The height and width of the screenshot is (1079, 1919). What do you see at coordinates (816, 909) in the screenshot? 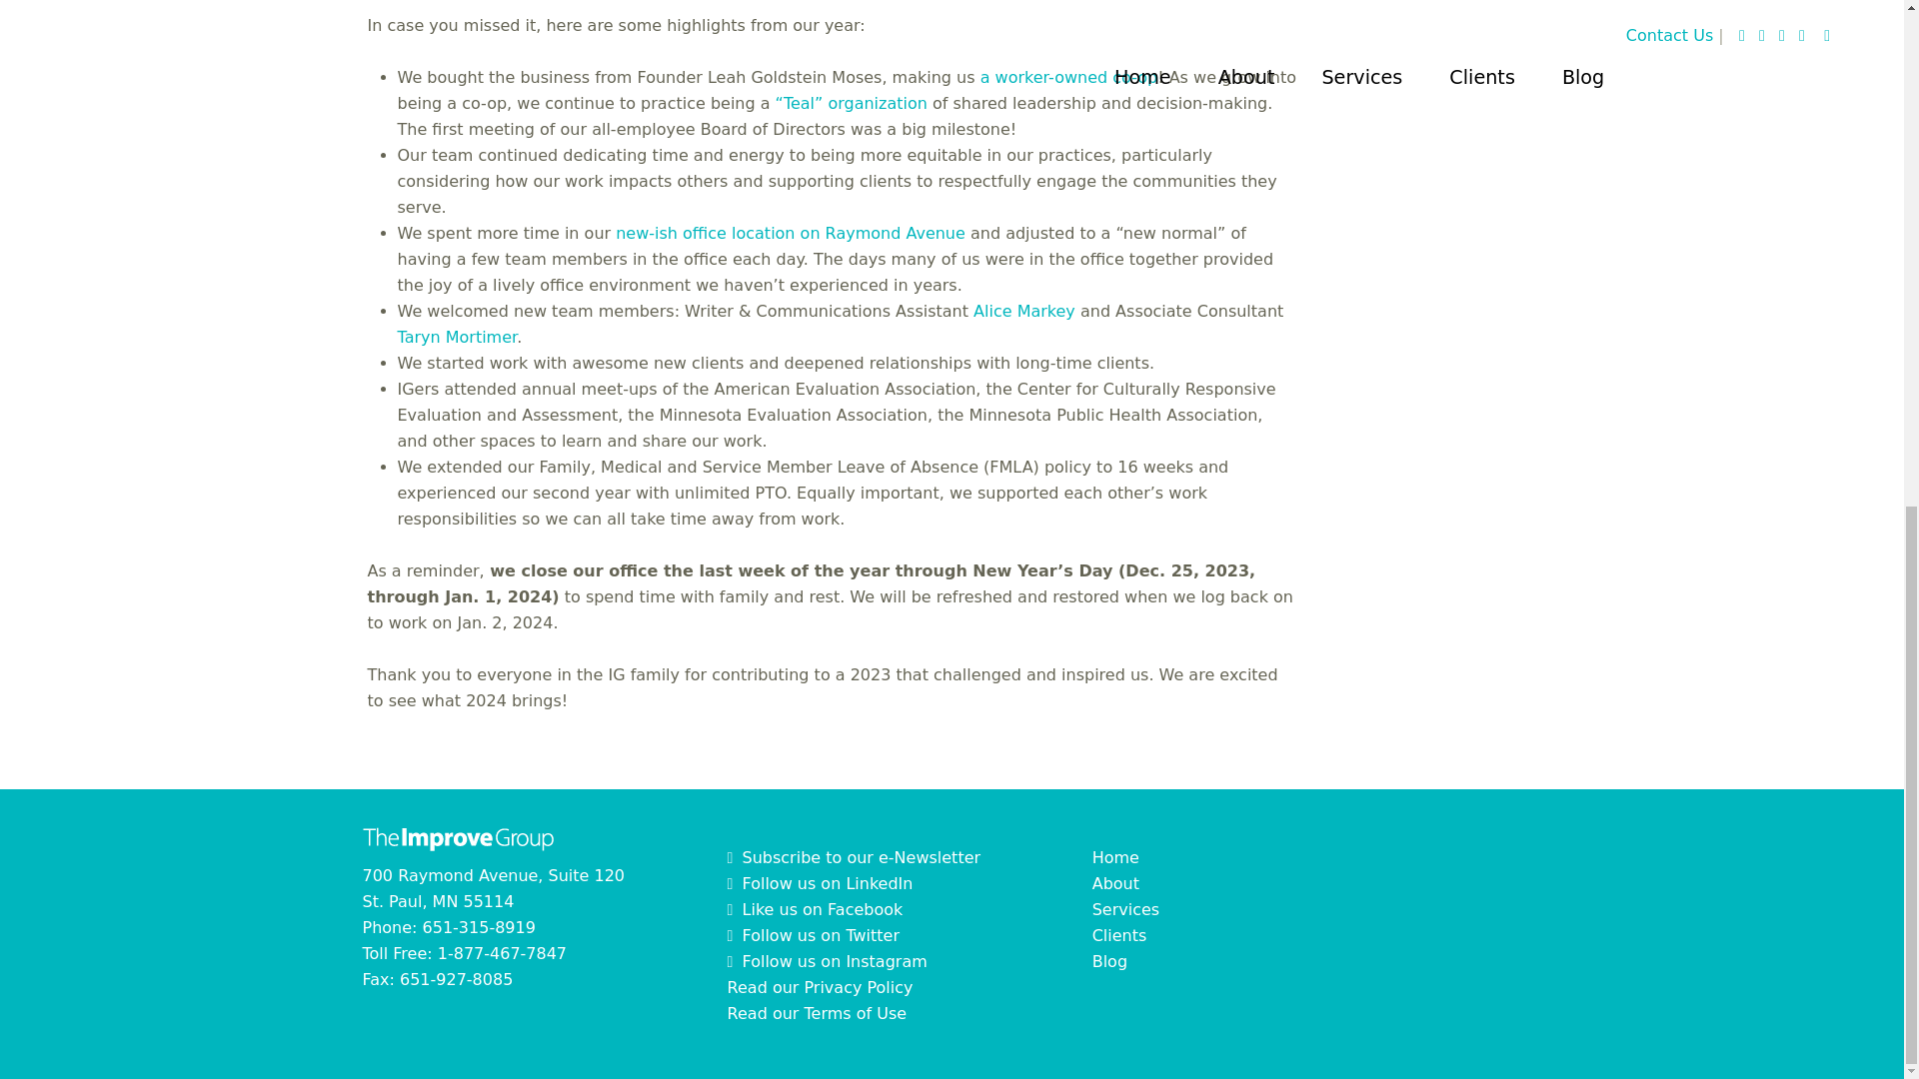
I see `Like us on Facebook` at bounding box center [816, 909].